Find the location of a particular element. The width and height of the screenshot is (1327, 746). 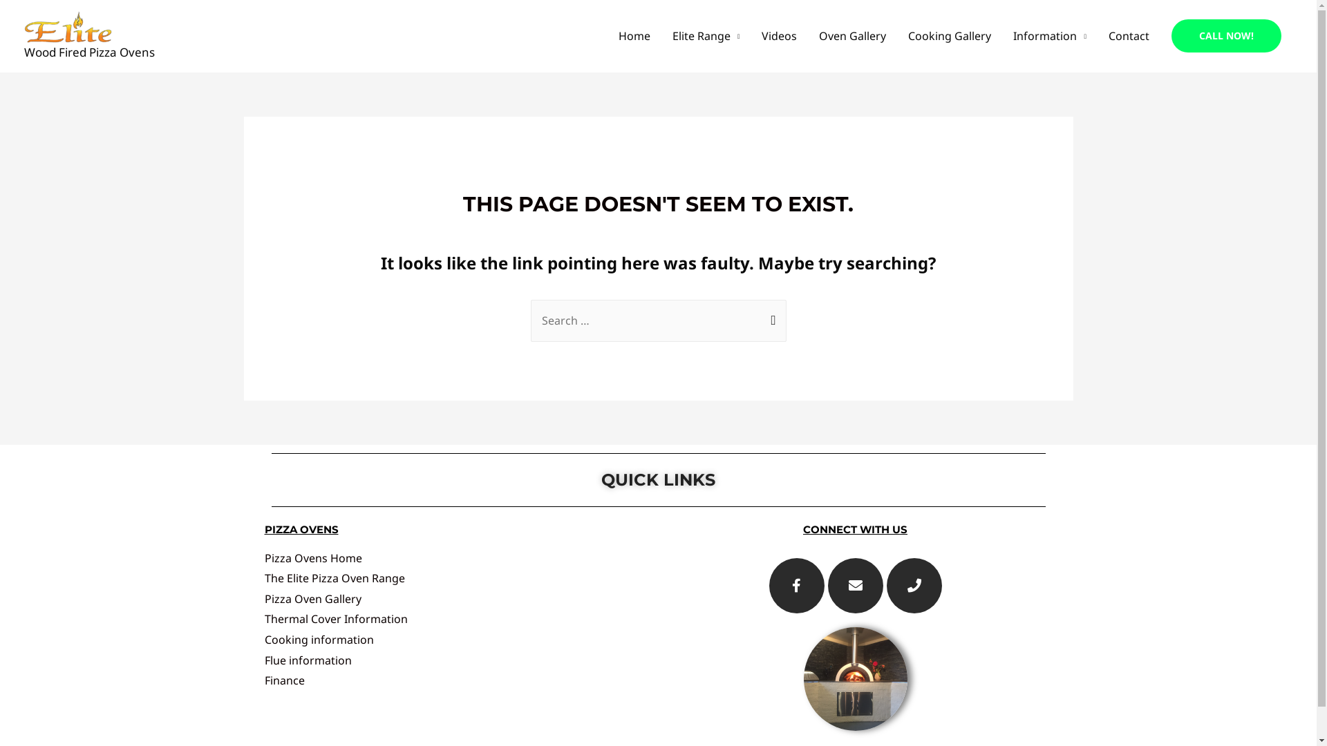

Home is located at coordinates (634, 36).